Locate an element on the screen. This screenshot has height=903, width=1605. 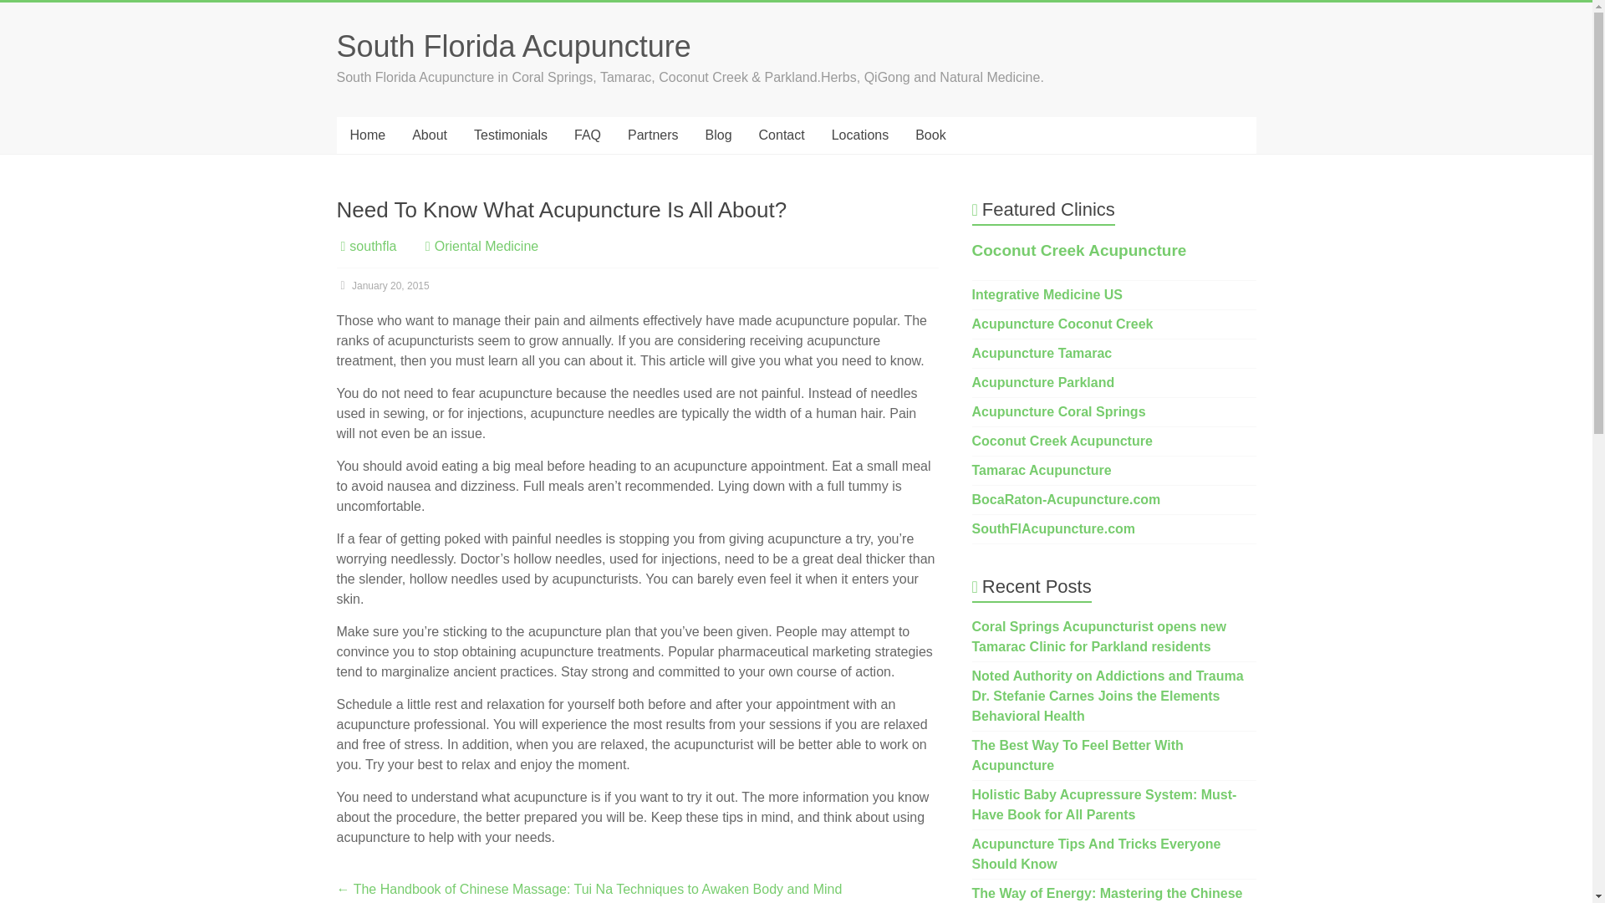
FAQ is located at coordinates (587, 135).